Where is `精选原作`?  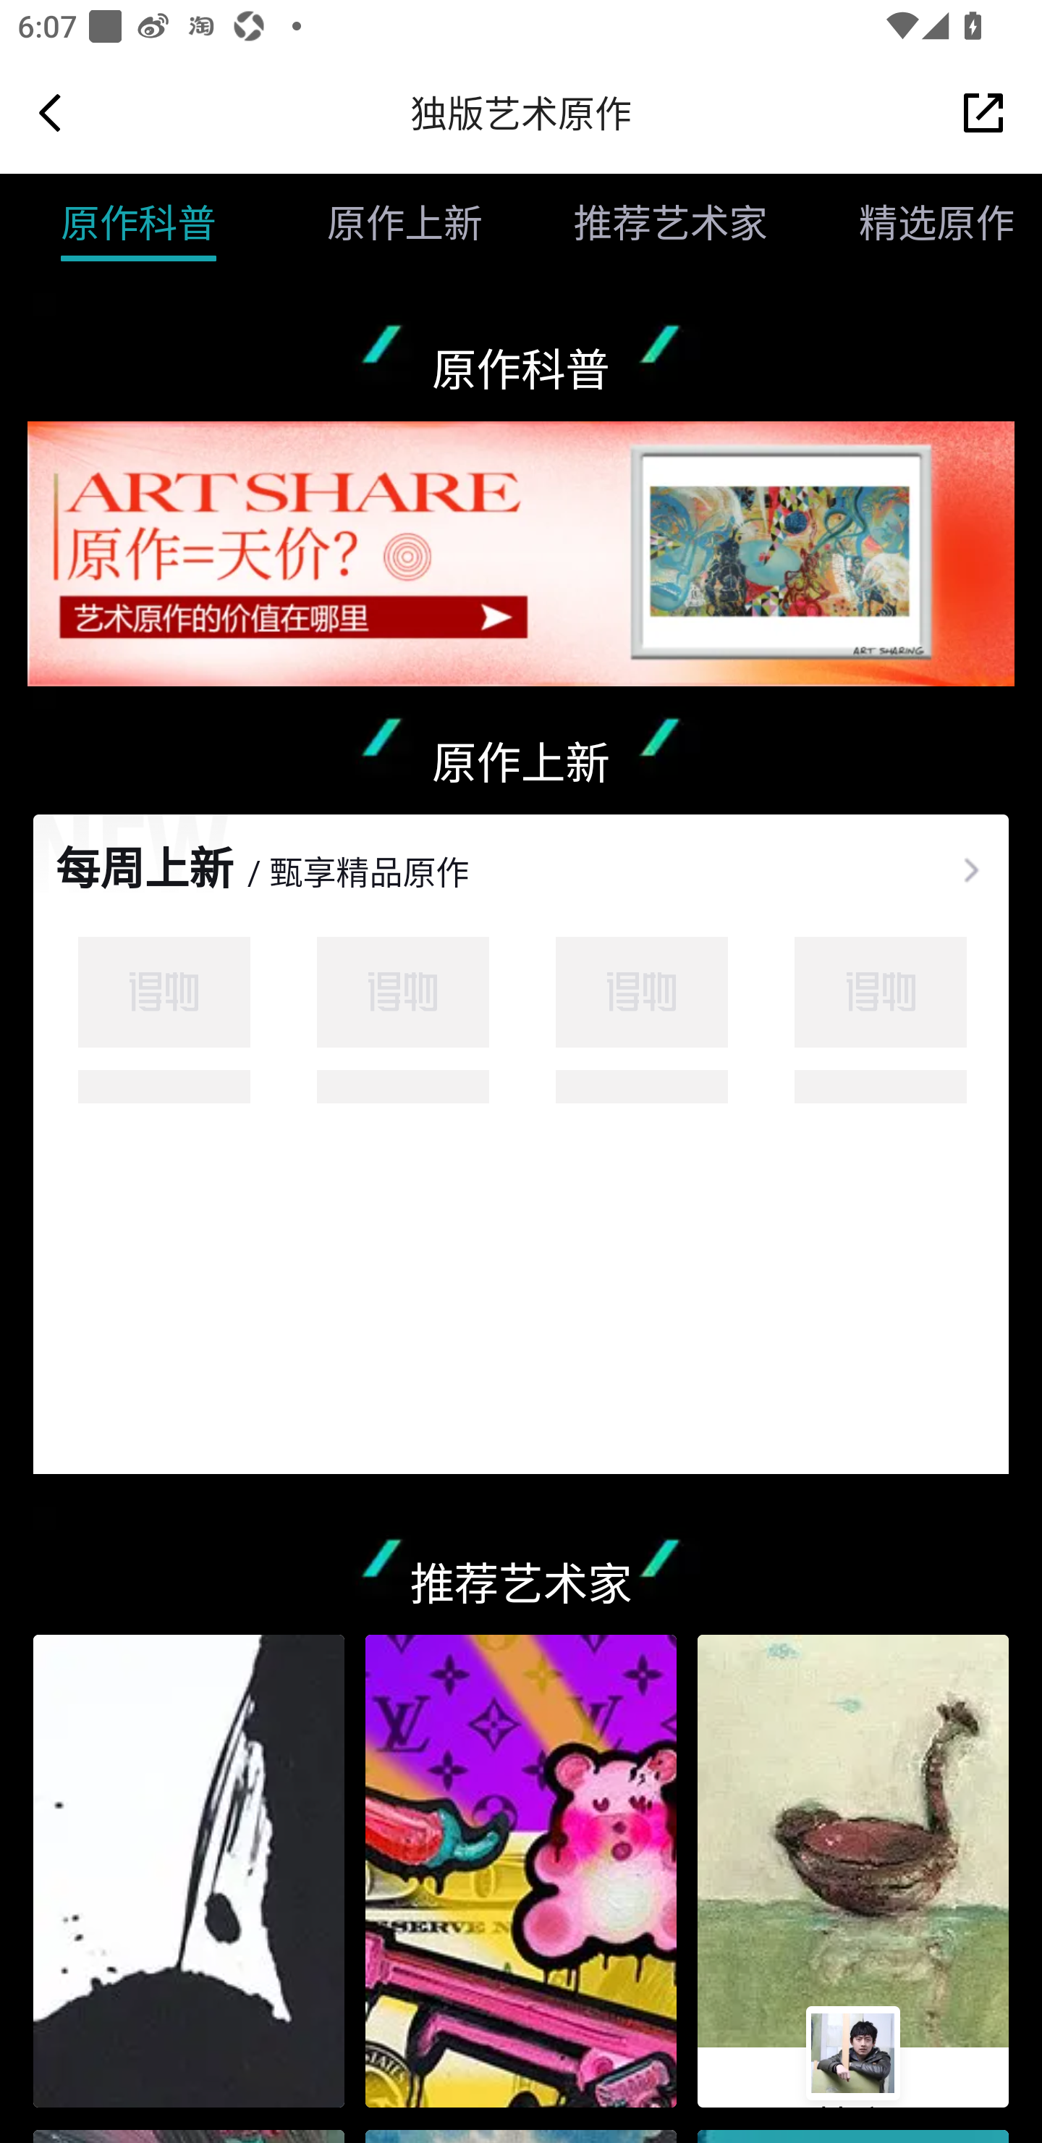
精选原作 is located at coordinates (913, 222).